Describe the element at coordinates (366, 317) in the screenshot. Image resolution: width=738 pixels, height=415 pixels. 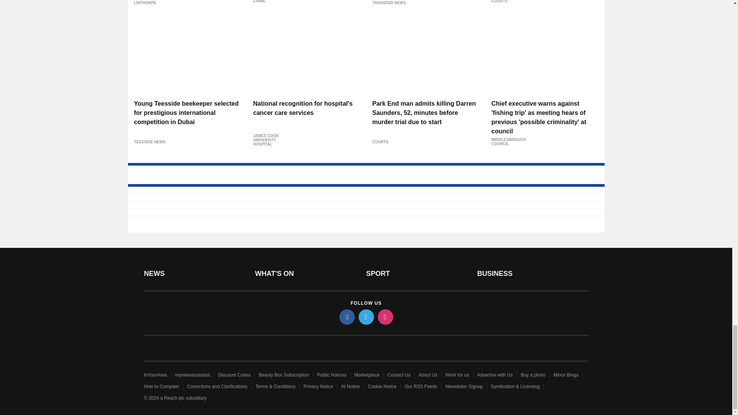
I see `twitter` at that location.